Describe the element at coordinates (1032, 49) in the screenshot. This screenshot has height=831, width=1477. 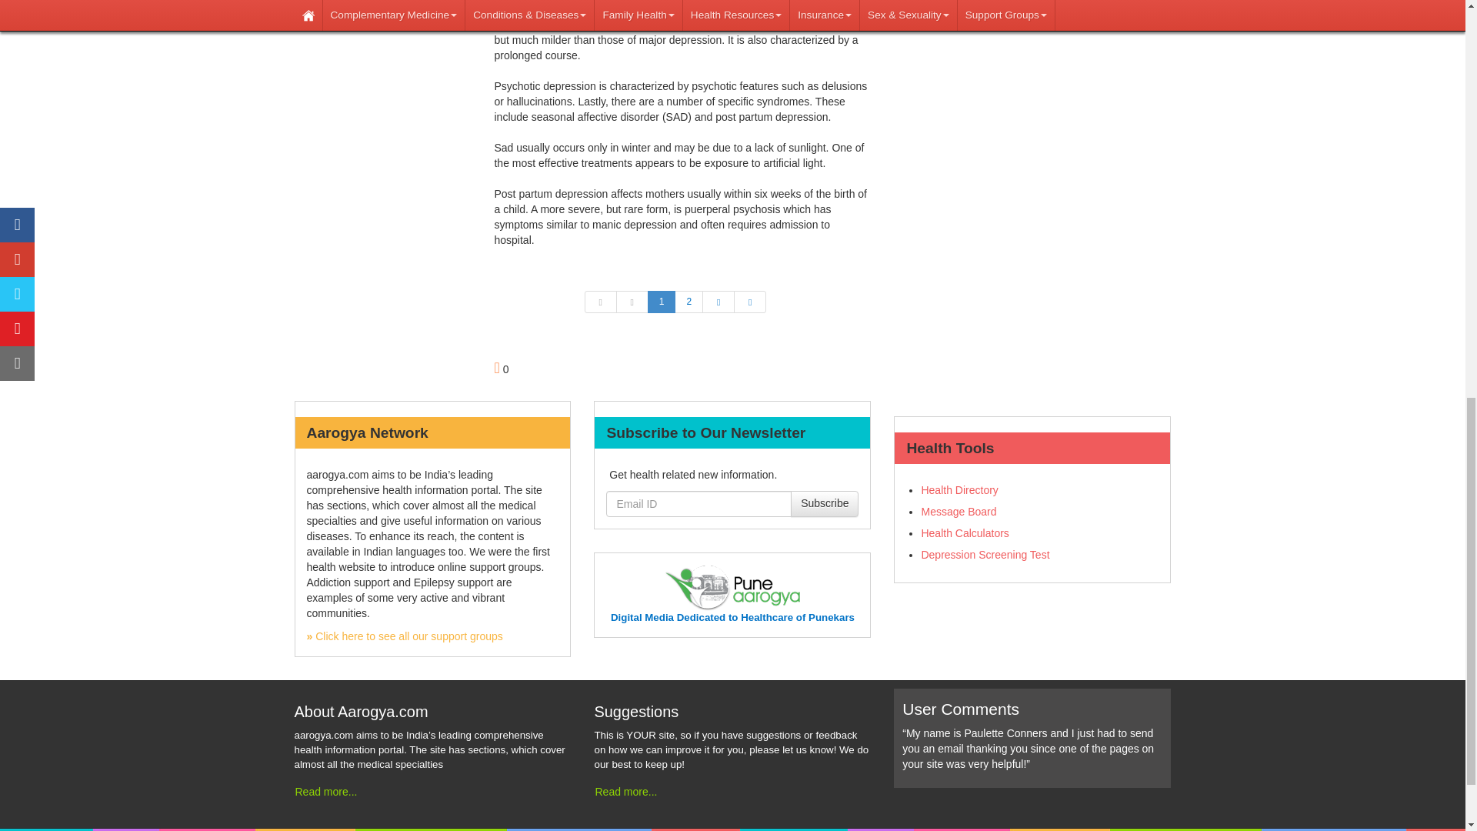
I see `Advertisement` at that location.